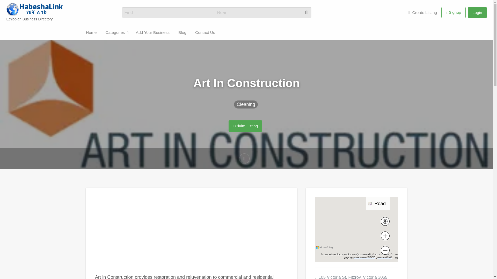 This screenshot has height=279, width=497. What do you see at coordinates (10, 6) in the screenshot?
I see `Search` at bounding box center [10, 6].